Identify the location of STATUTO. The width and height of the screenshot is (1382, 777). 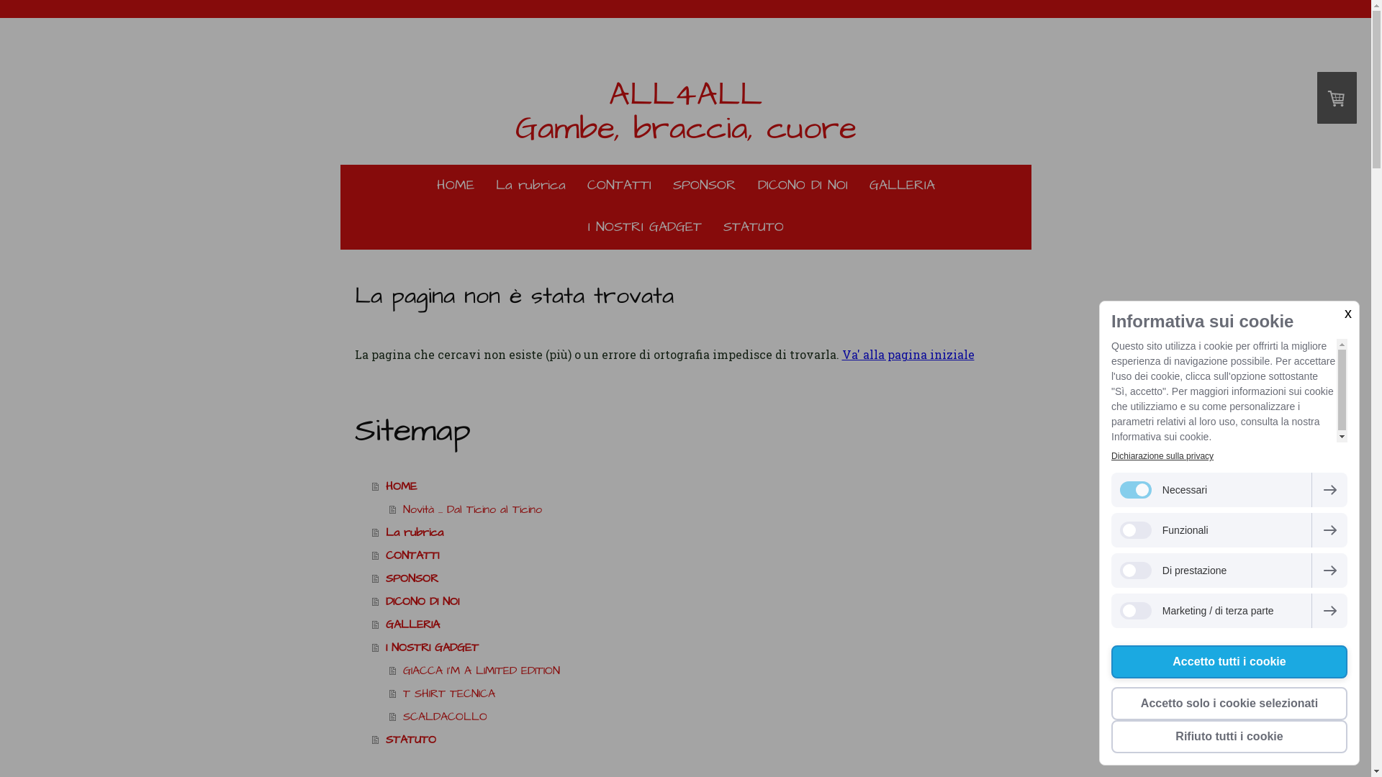
(694, 740).